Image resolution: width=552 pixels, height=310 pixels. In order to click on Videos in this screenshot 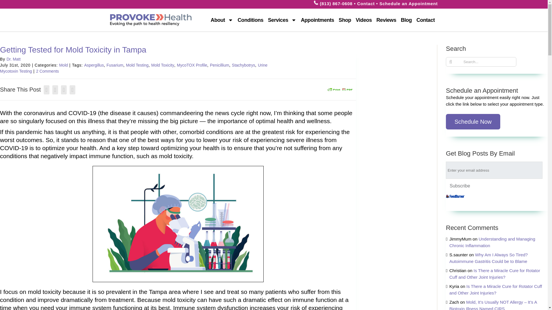, I will do `click(363, 20)`.